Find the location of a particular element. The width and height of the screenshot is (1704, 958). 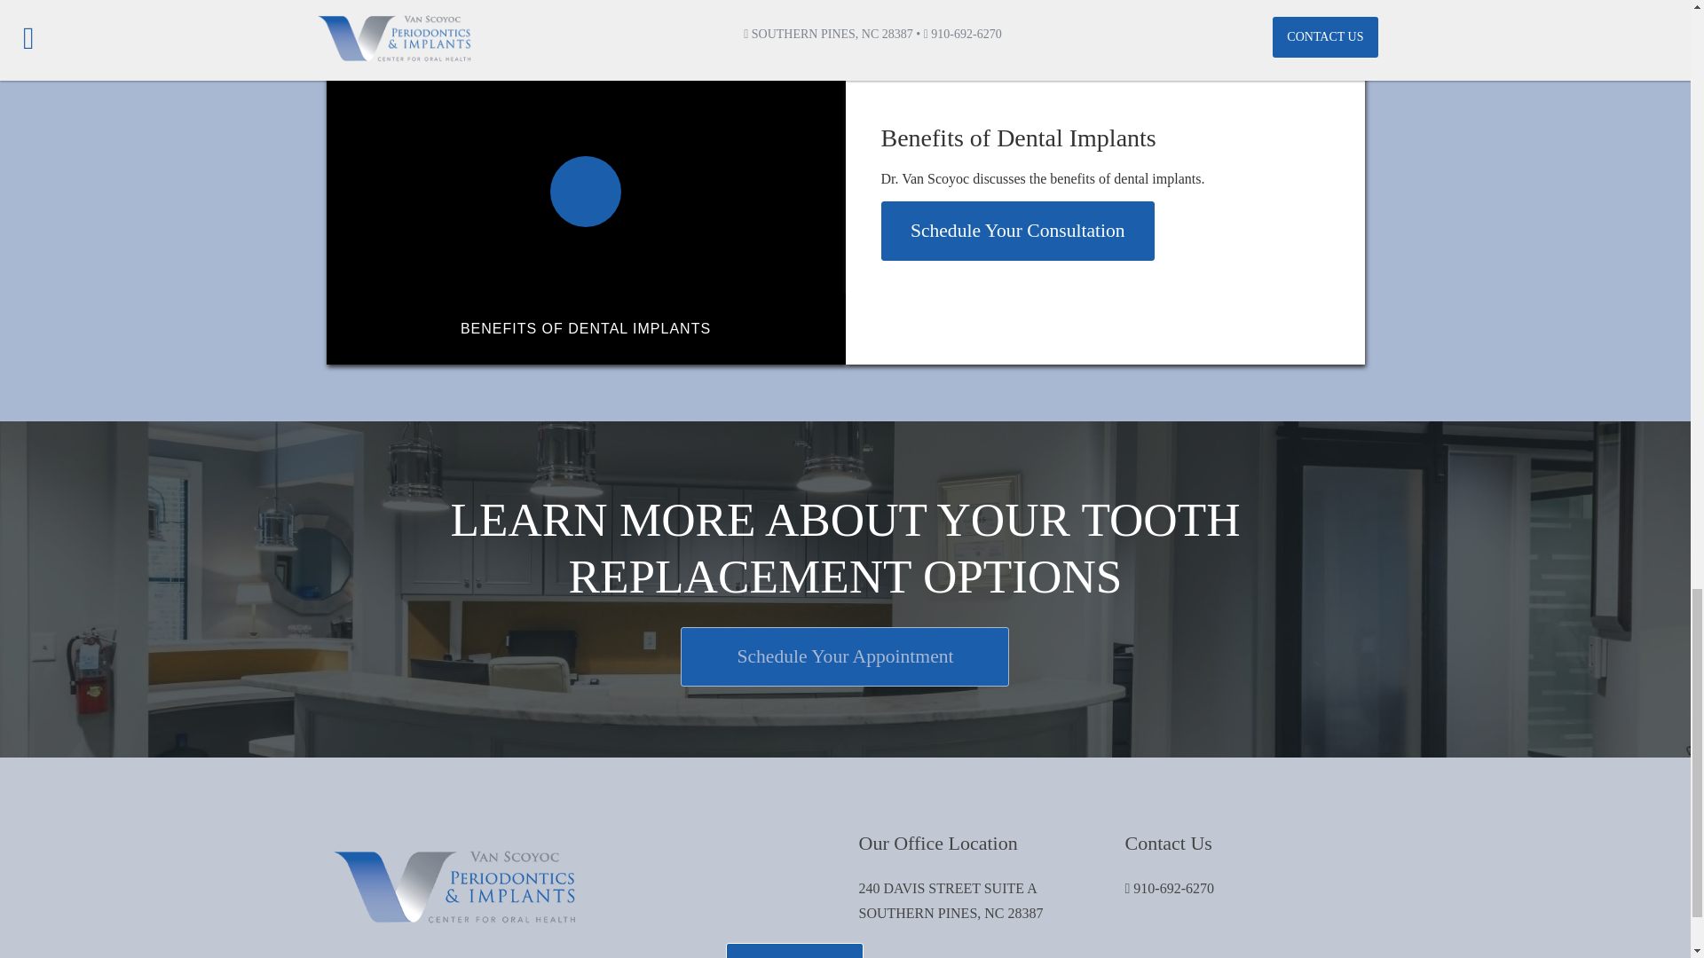

Toggle Fullscreen is located at coordinates (822, 341).